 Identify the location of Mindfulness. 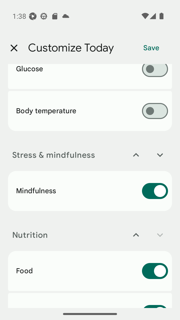
(90, 191).